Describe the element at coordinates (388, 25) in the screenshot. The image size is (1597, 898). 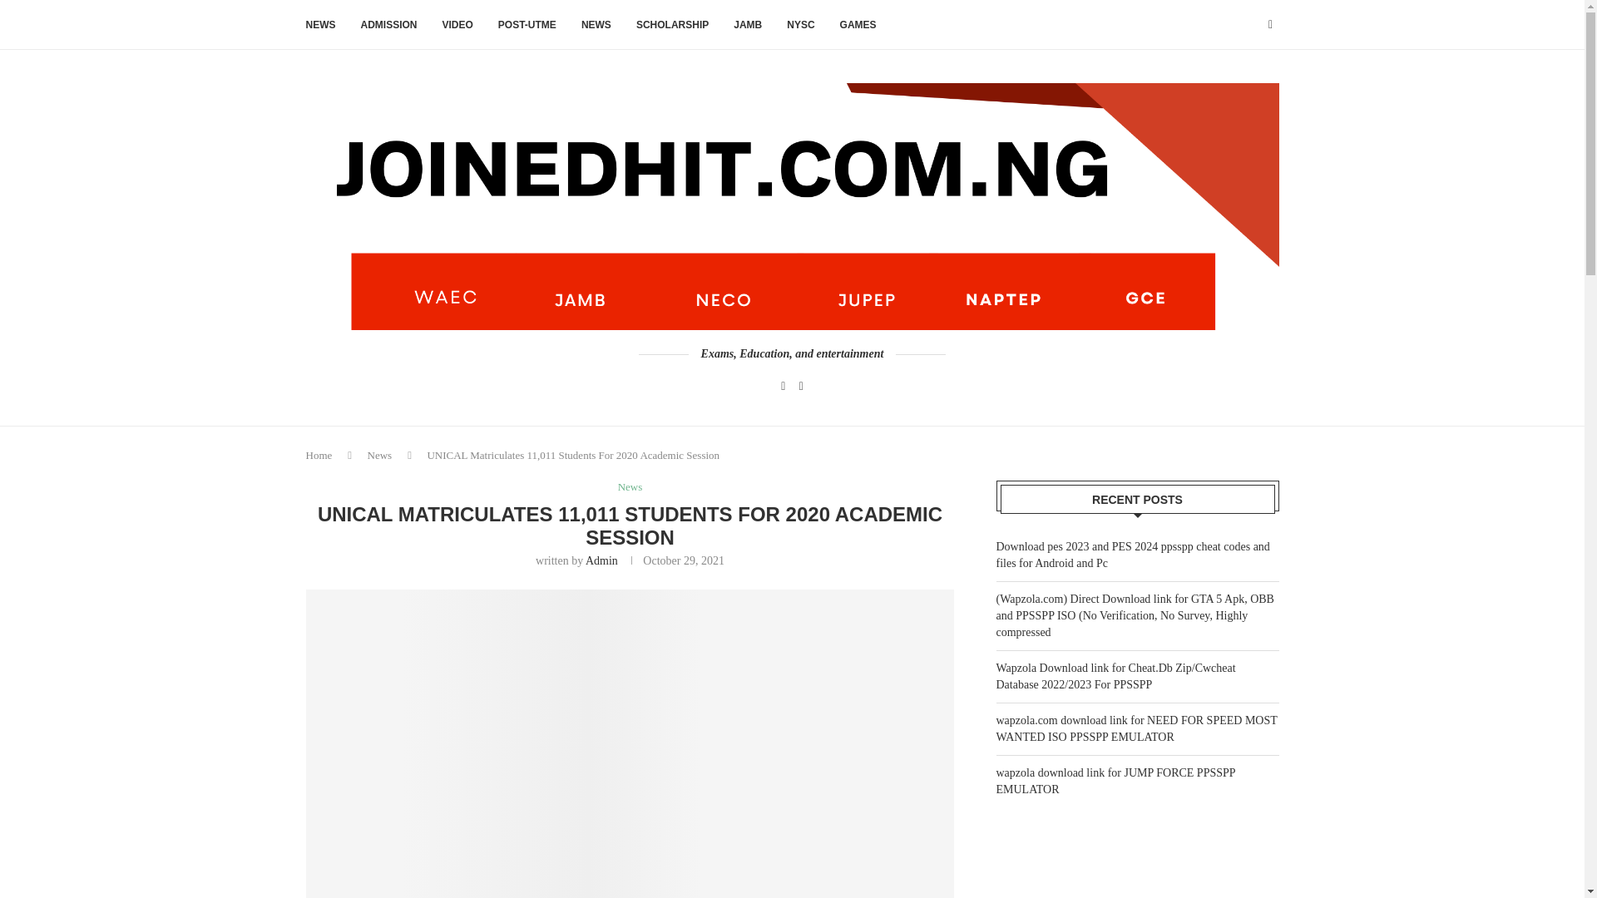
I see `ADMISSION` at that location.